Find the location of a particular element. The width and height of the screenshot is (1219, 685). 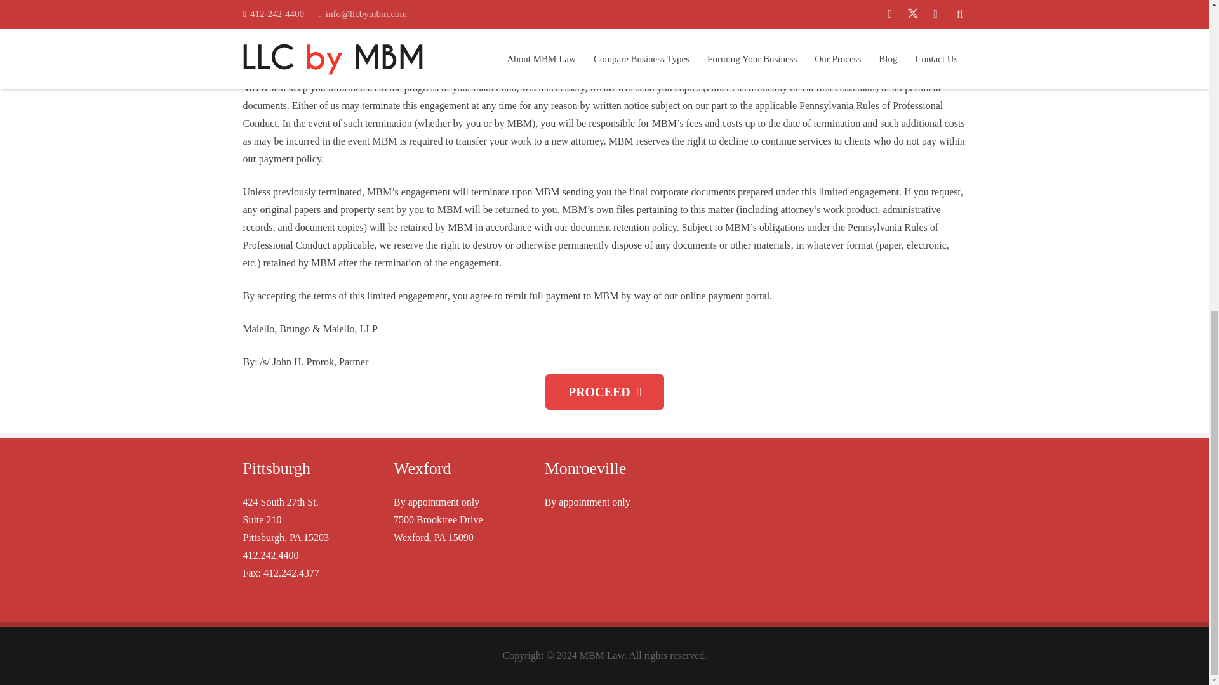

PROCEED is located at coordinates (604, 391).